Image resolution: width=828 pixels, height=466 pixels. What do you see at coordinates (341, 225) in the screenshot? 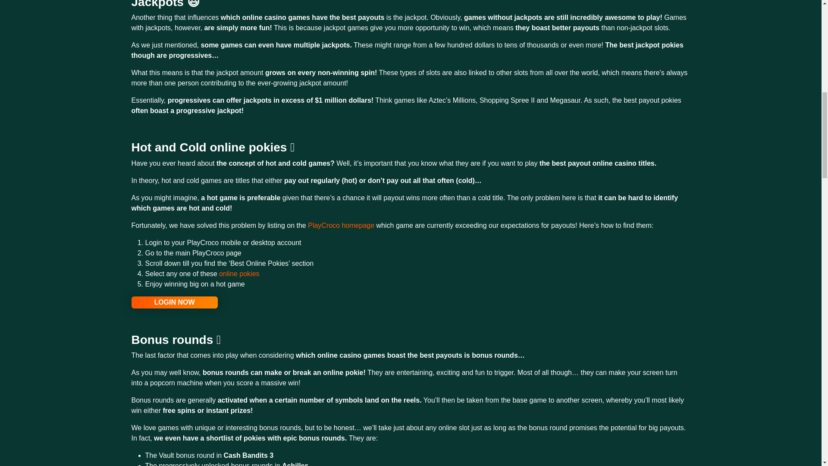
I see `PlayCroco homepage` at bounding box center [341, 225].